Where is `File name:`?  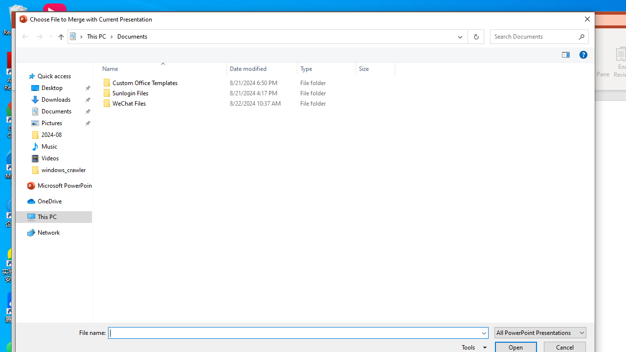 File name: is located at coordinates (294, 333).